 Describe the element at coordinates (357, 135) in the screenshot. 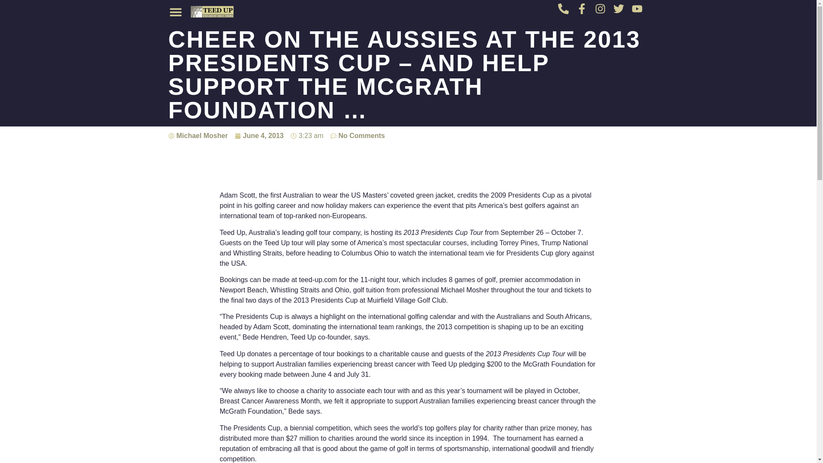

I see `No Comments` at that location.